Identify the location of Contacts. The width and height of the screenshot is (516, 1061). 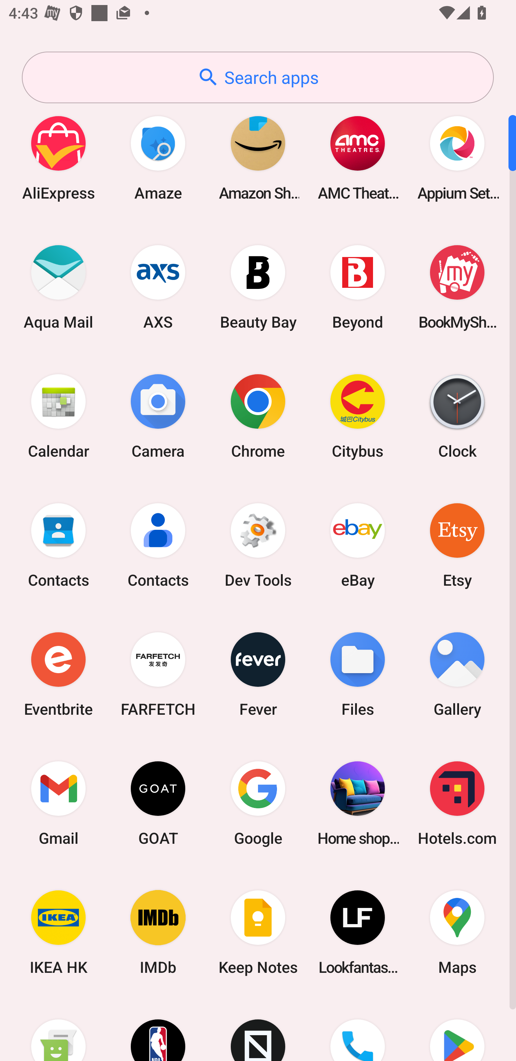
(158, 545).